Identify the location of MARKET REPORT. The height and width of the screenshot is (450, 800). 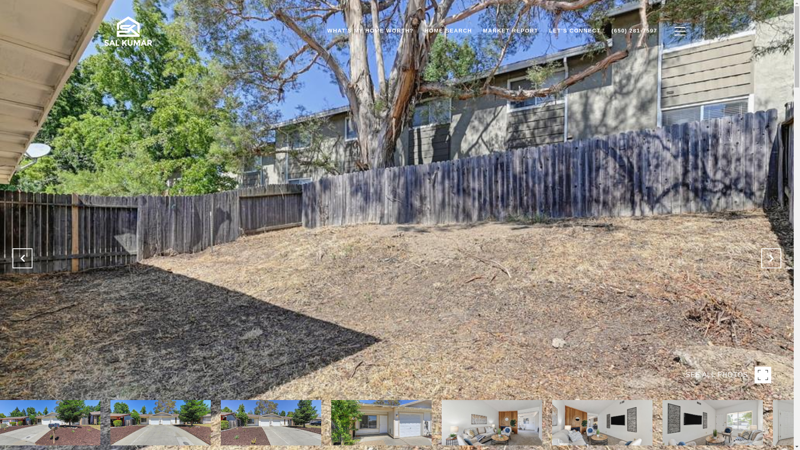
(511, 31).